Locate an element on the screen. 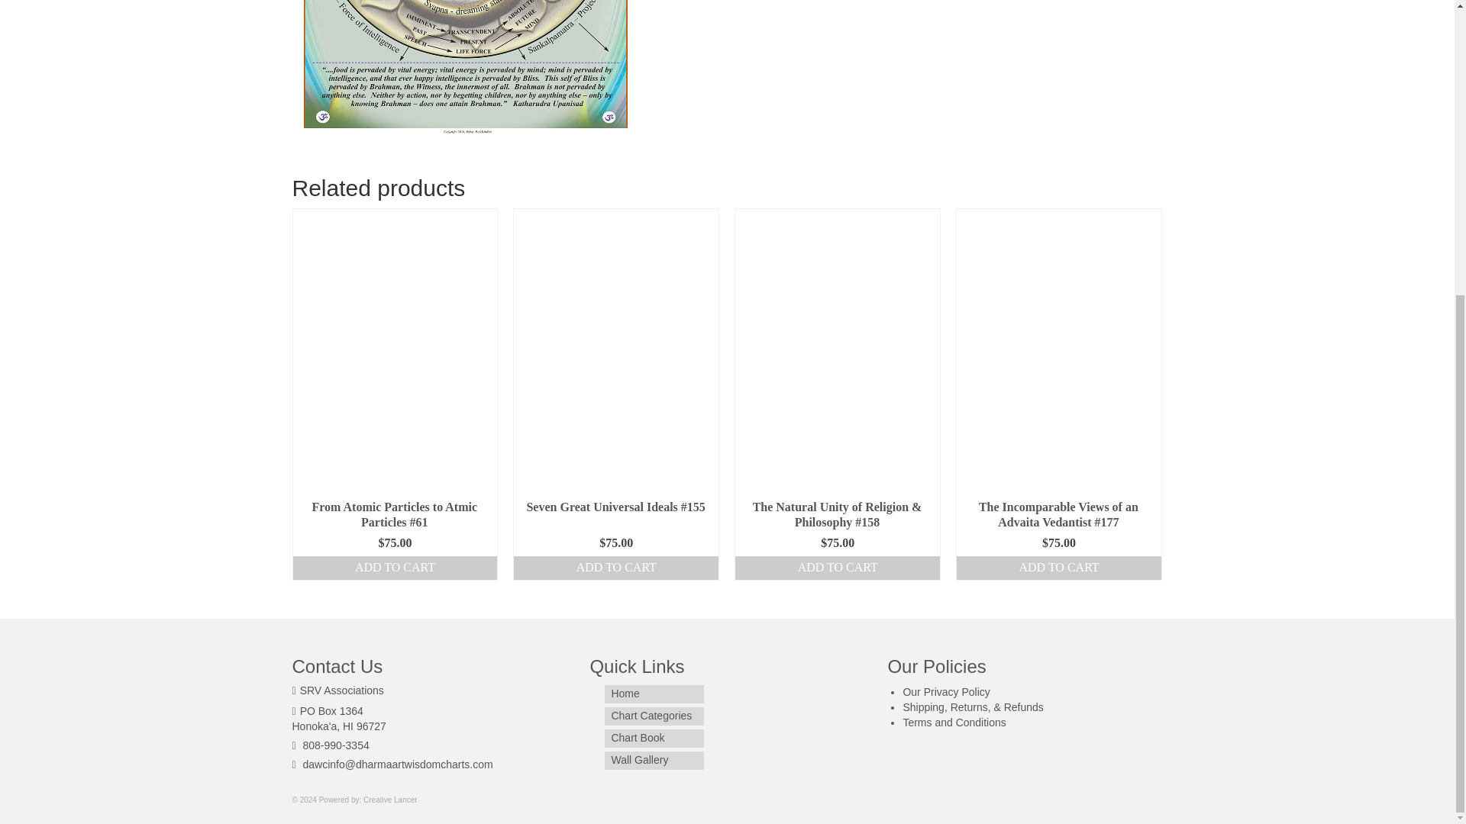 This screenshot has height=824, width=1466. ADD TO CART is located at coordinates (615, 568).